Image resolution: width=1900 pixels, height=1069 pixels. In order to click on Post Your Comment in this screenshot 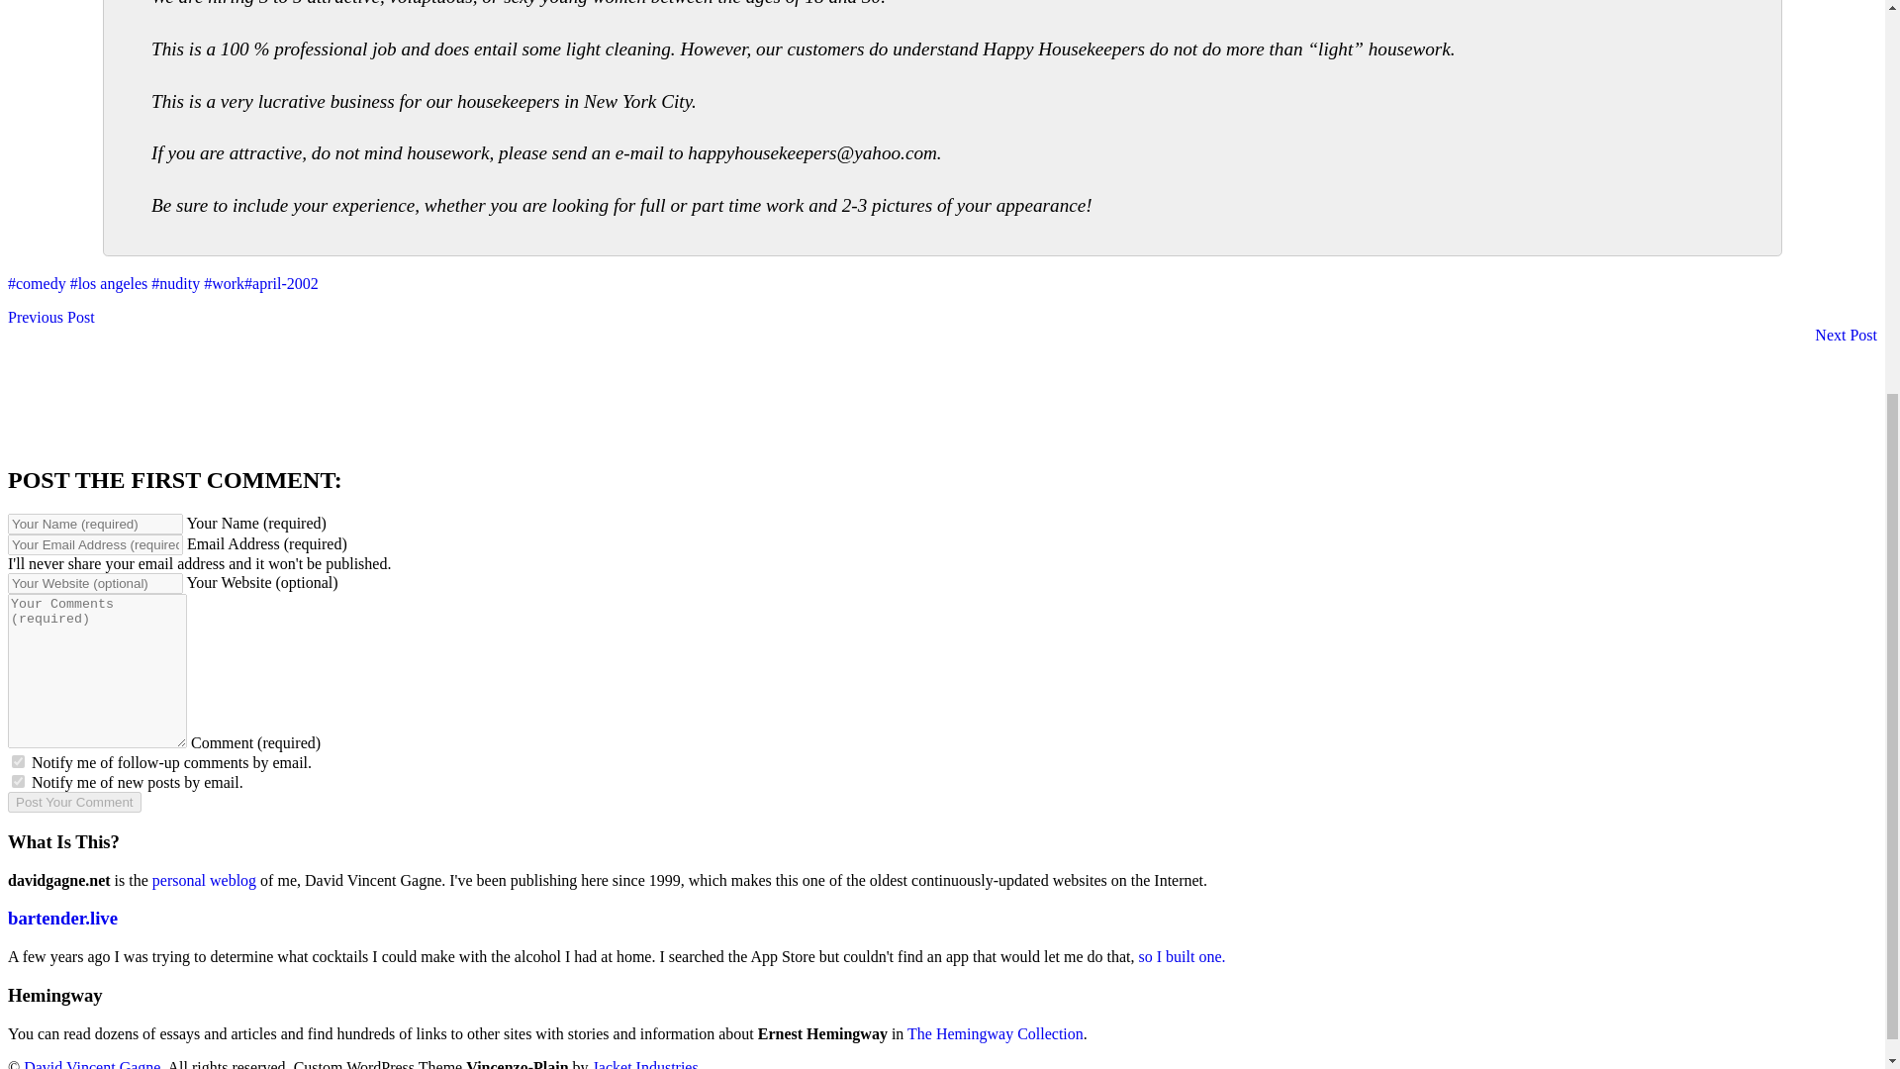, I will do `click(73, 802)`.